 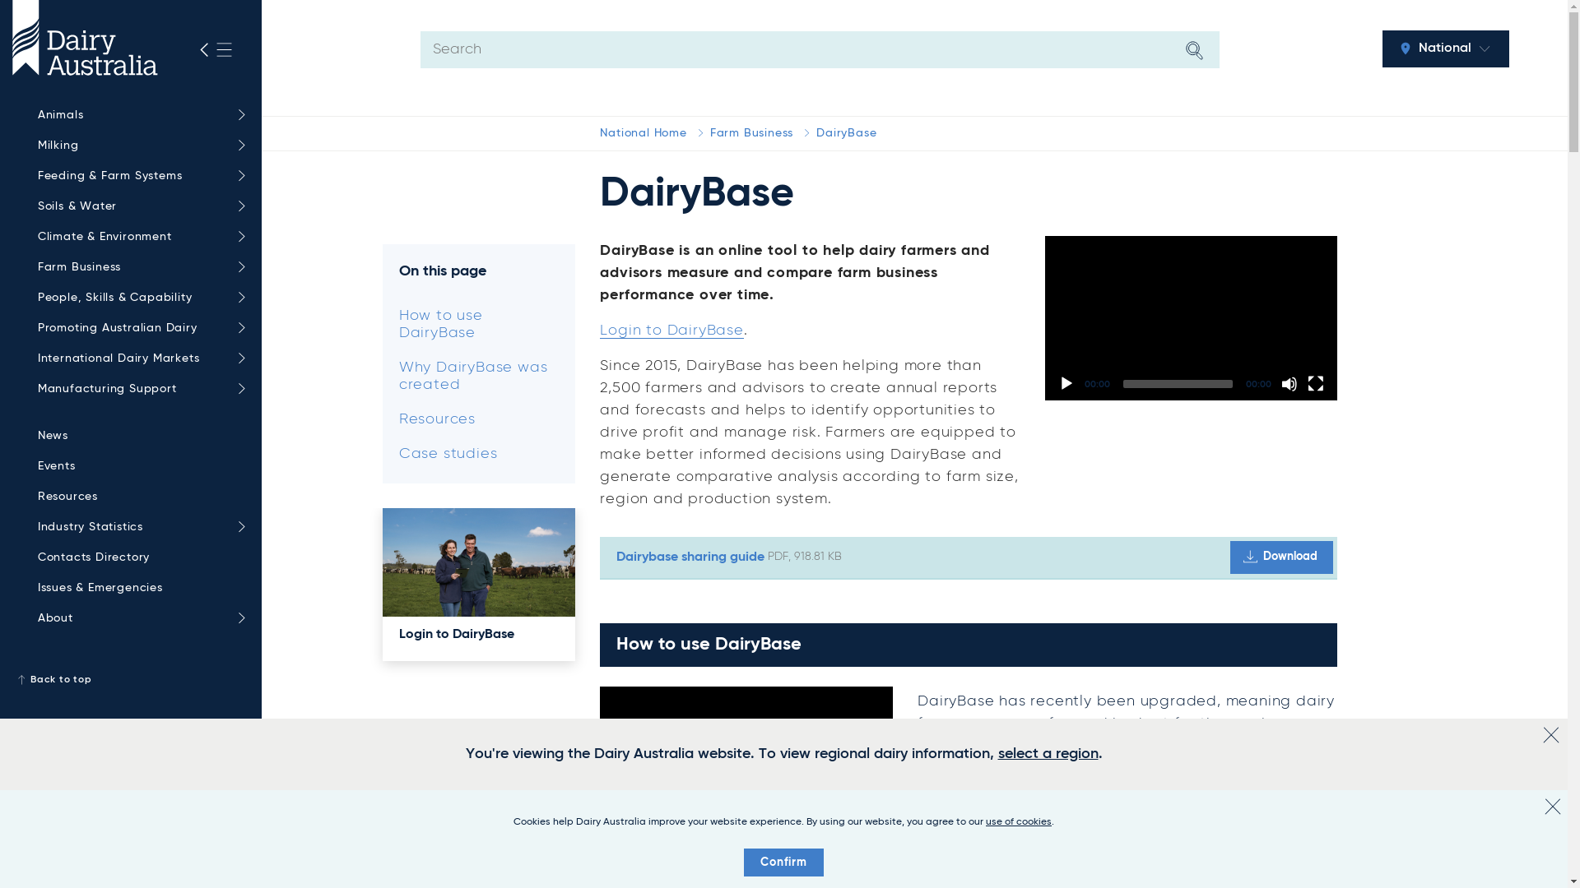 I want to click on Promoting Australian Dairy, so click(x=137, y=329).